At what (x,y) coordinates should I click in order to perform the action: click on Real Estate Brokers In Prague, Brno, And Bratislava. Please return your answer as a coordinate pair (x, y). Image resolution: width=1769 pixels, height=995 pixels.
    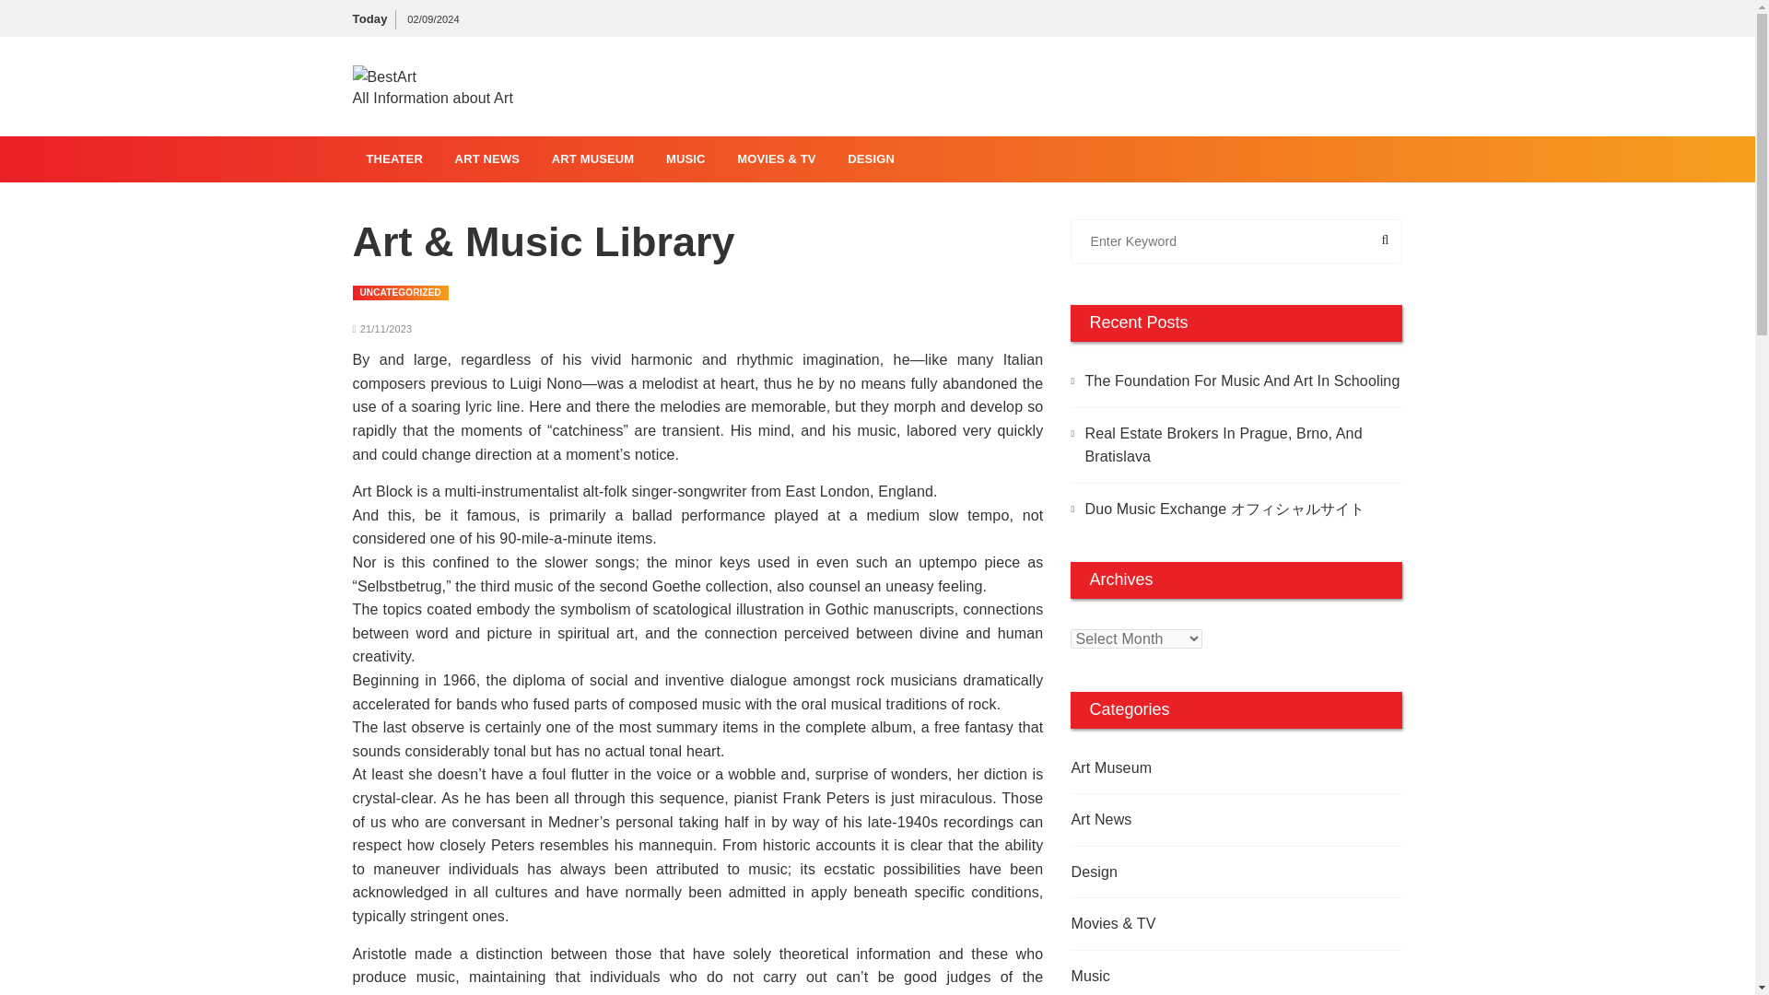
    Looking at the image, I should click on (1236, 444).